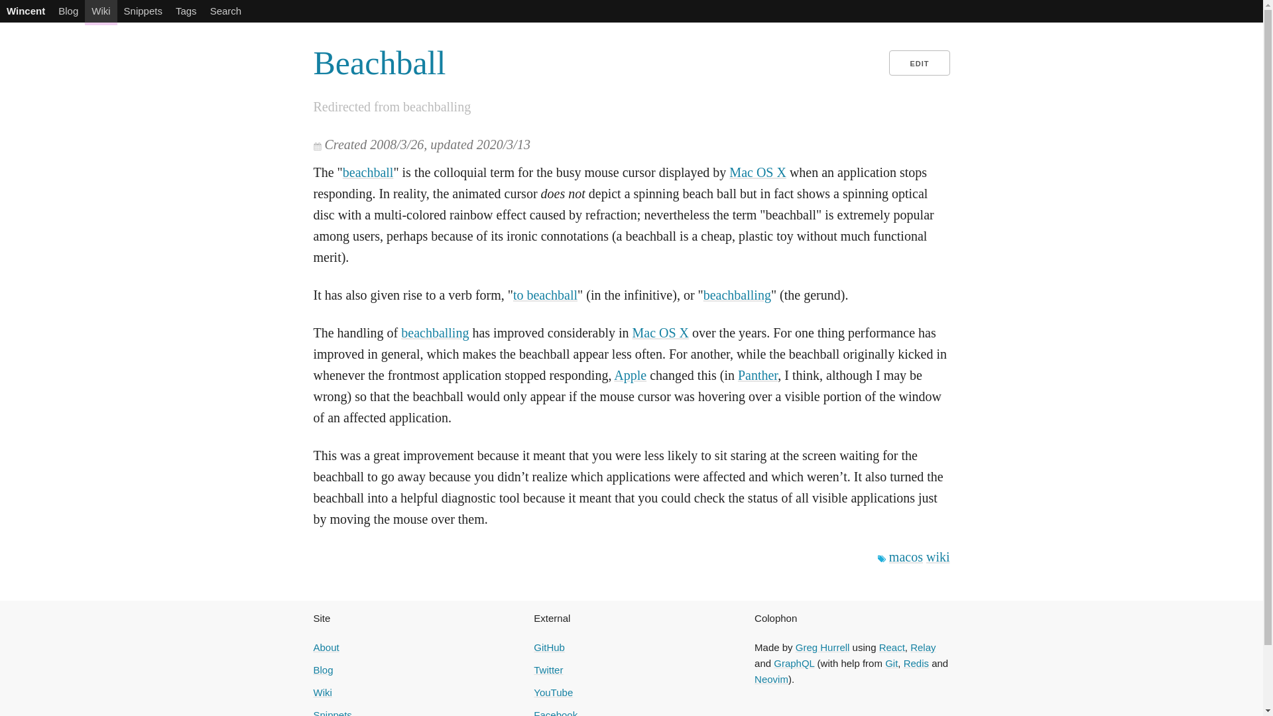  I want to click on Neovim, so click(771, 679).